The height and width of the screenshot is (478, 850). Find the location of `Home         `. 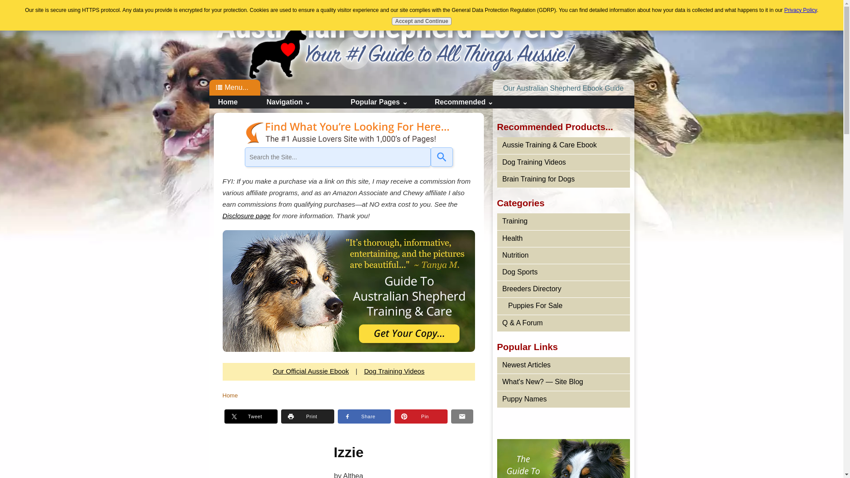

Home          is located at coordinates (235, 102).